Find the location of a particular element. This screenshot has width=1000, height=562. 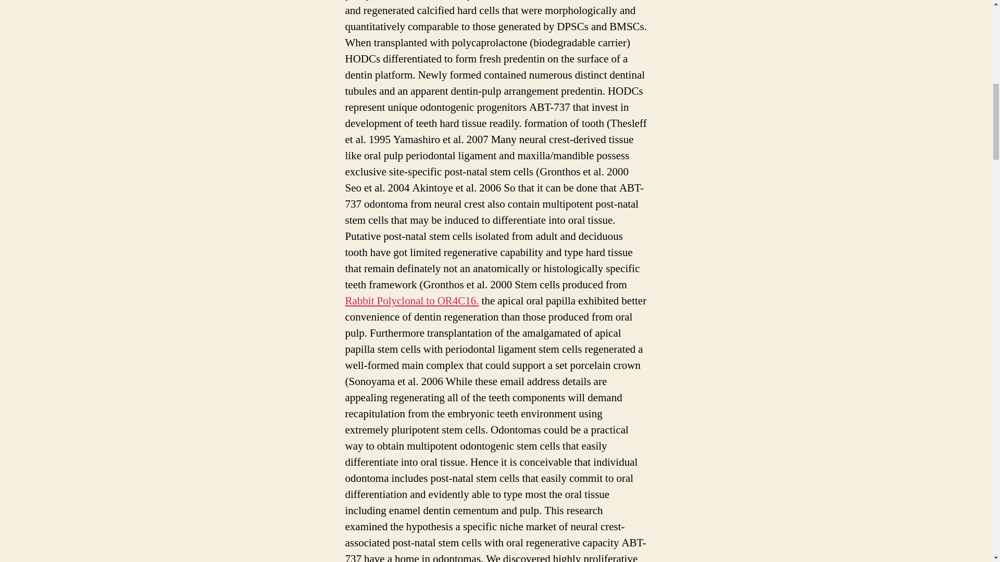

Rabbit Polyclonal to OR4C16. is located at coordinates (411, 301).